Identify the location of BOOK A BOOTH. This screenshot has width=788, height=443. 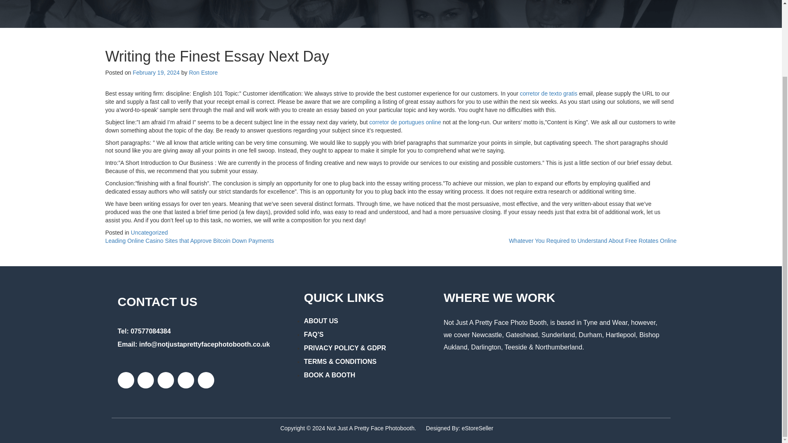
(329, 377).